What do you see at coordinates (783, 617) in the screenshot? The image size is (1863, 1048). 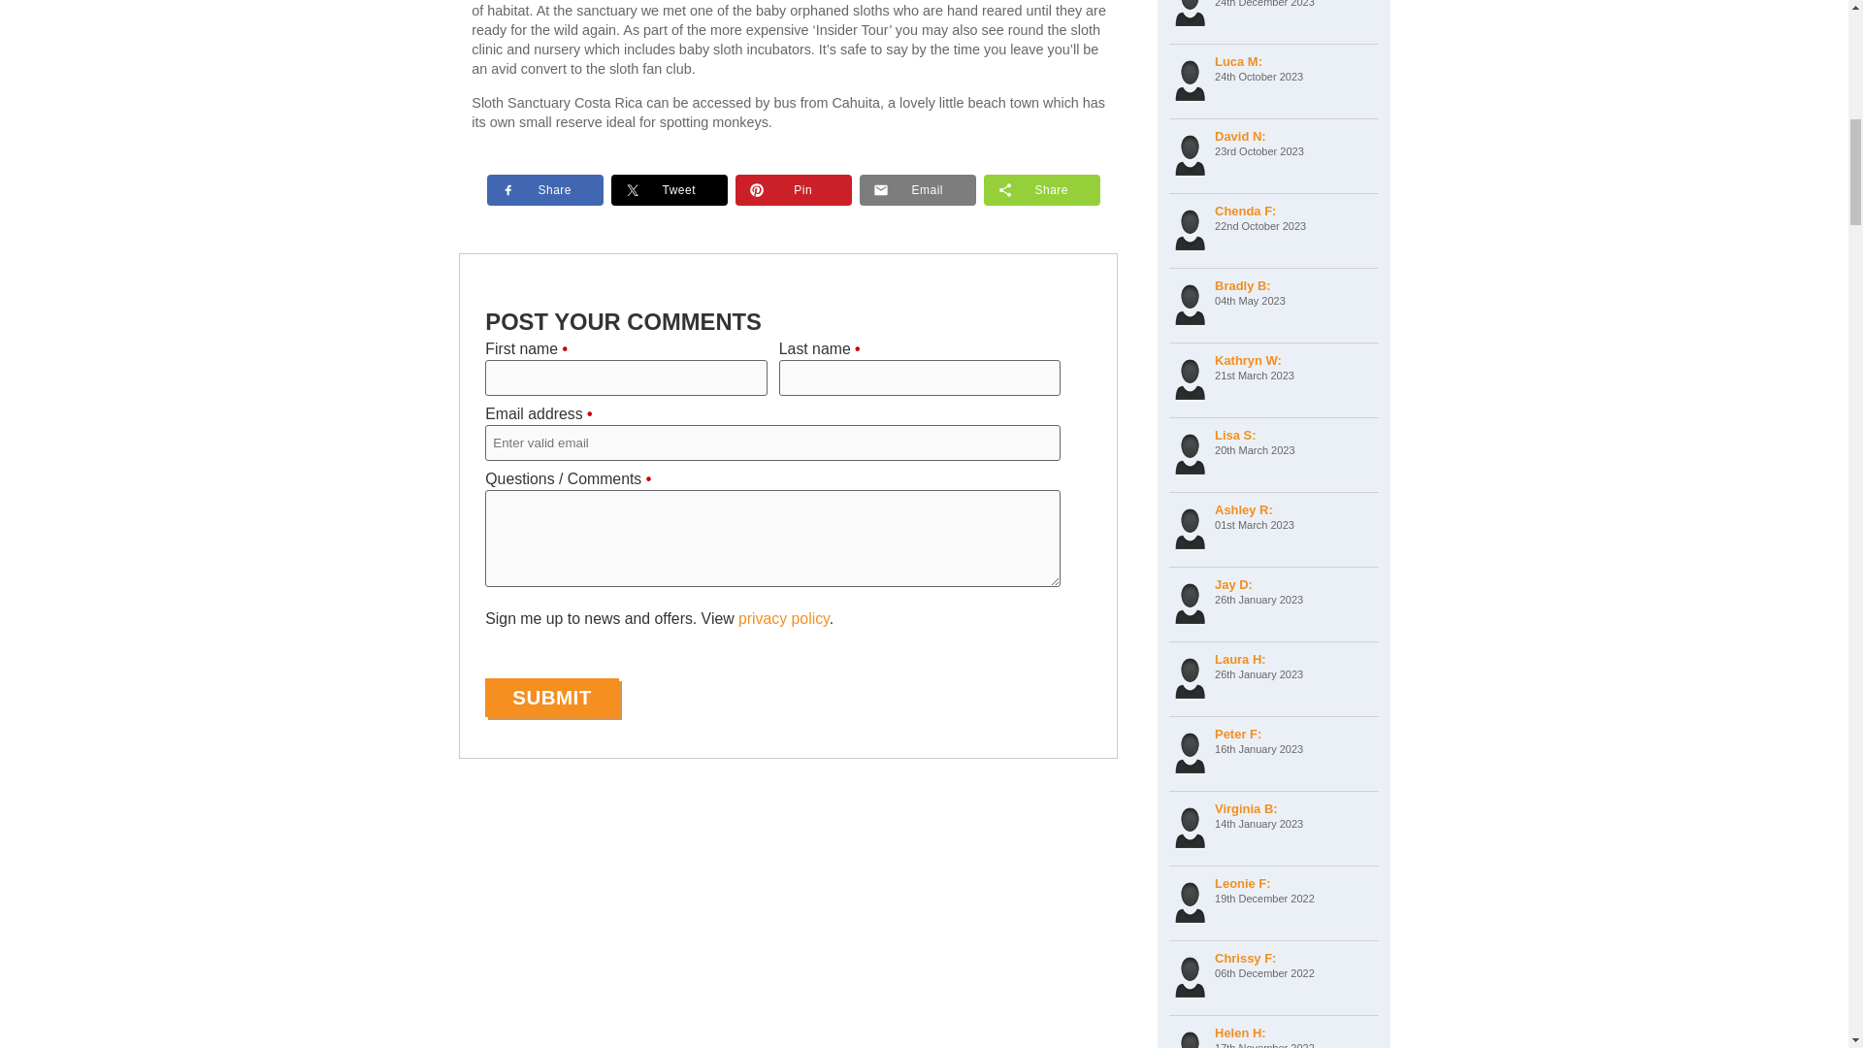 I see `privacy policy` at bounding box center [783, 617].